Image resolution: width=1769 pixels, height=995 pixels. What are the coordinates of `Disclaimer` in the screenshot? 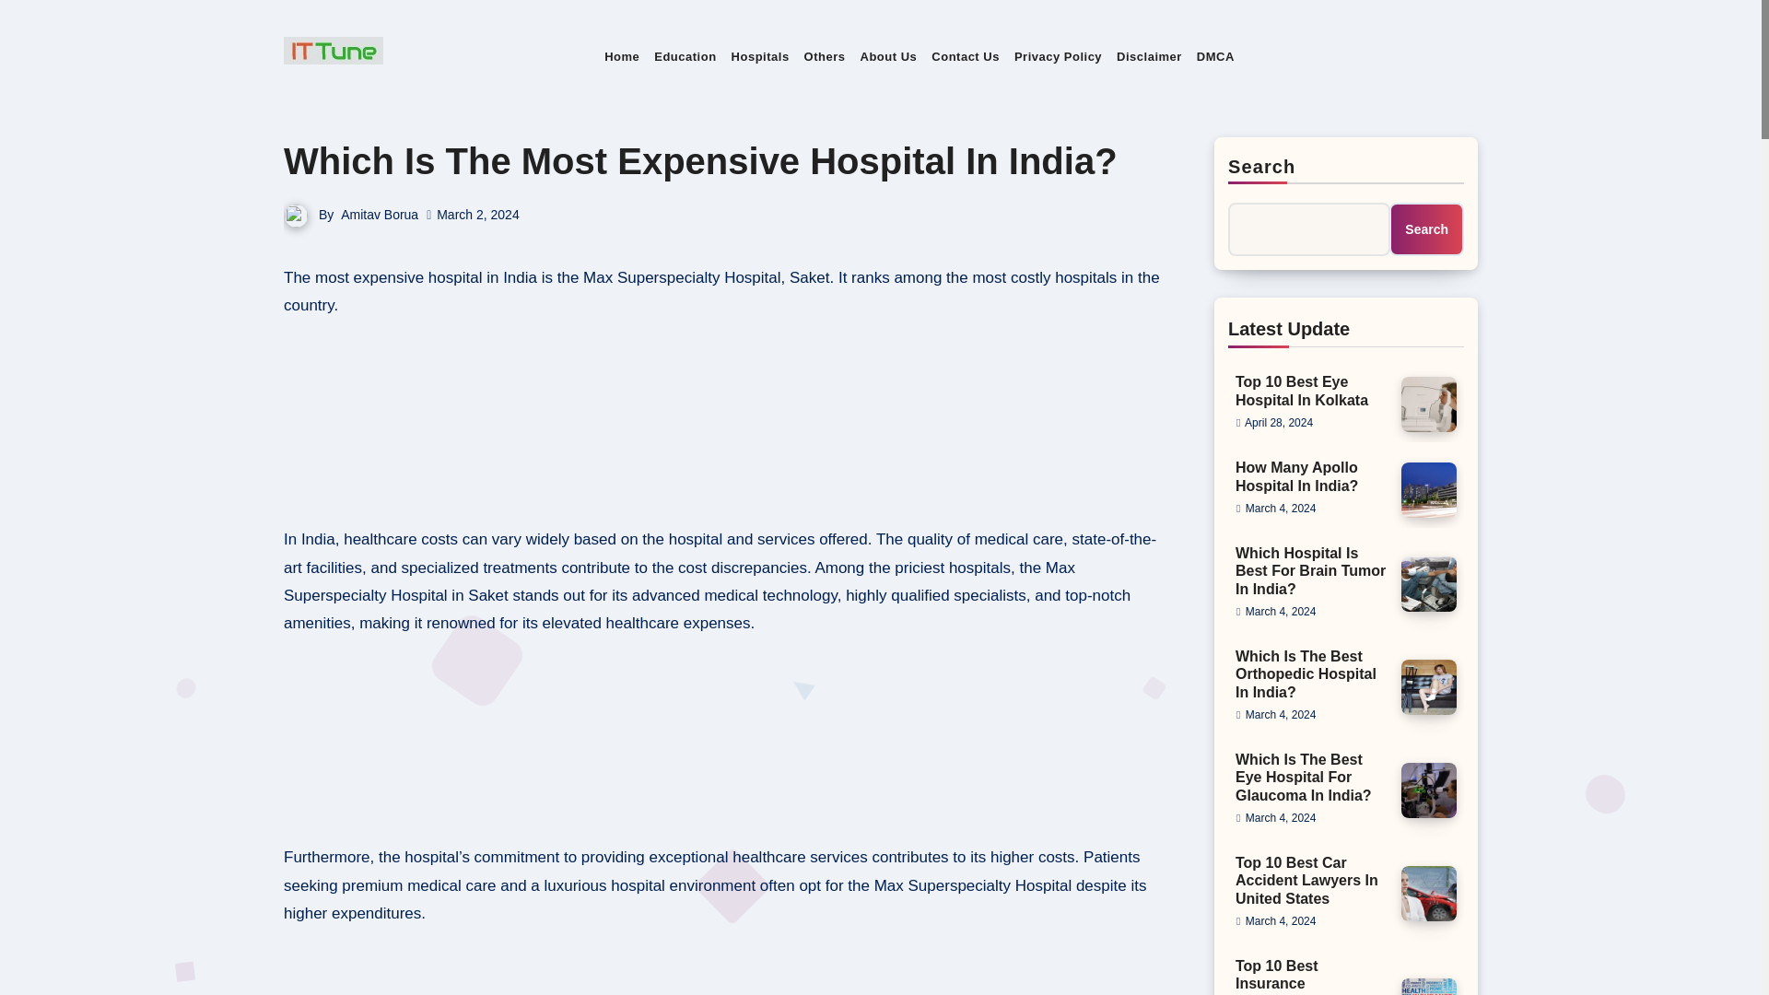 It's located at (1148, 57).